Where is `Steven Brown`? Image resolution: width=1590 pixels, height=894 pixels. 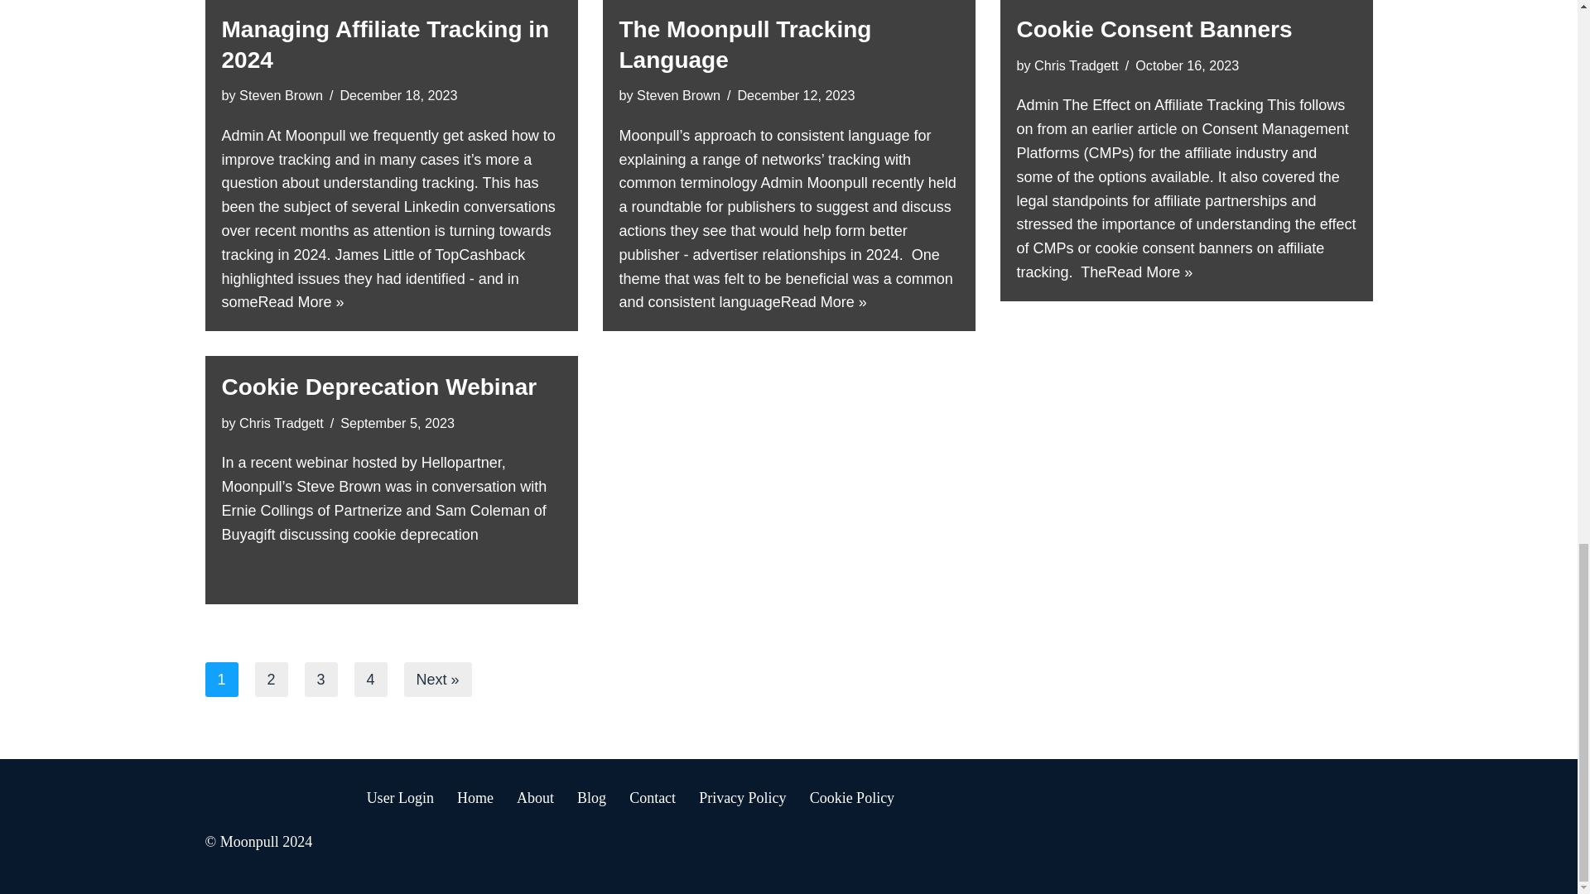
Steven Brown is located at coordinates (281, 94).